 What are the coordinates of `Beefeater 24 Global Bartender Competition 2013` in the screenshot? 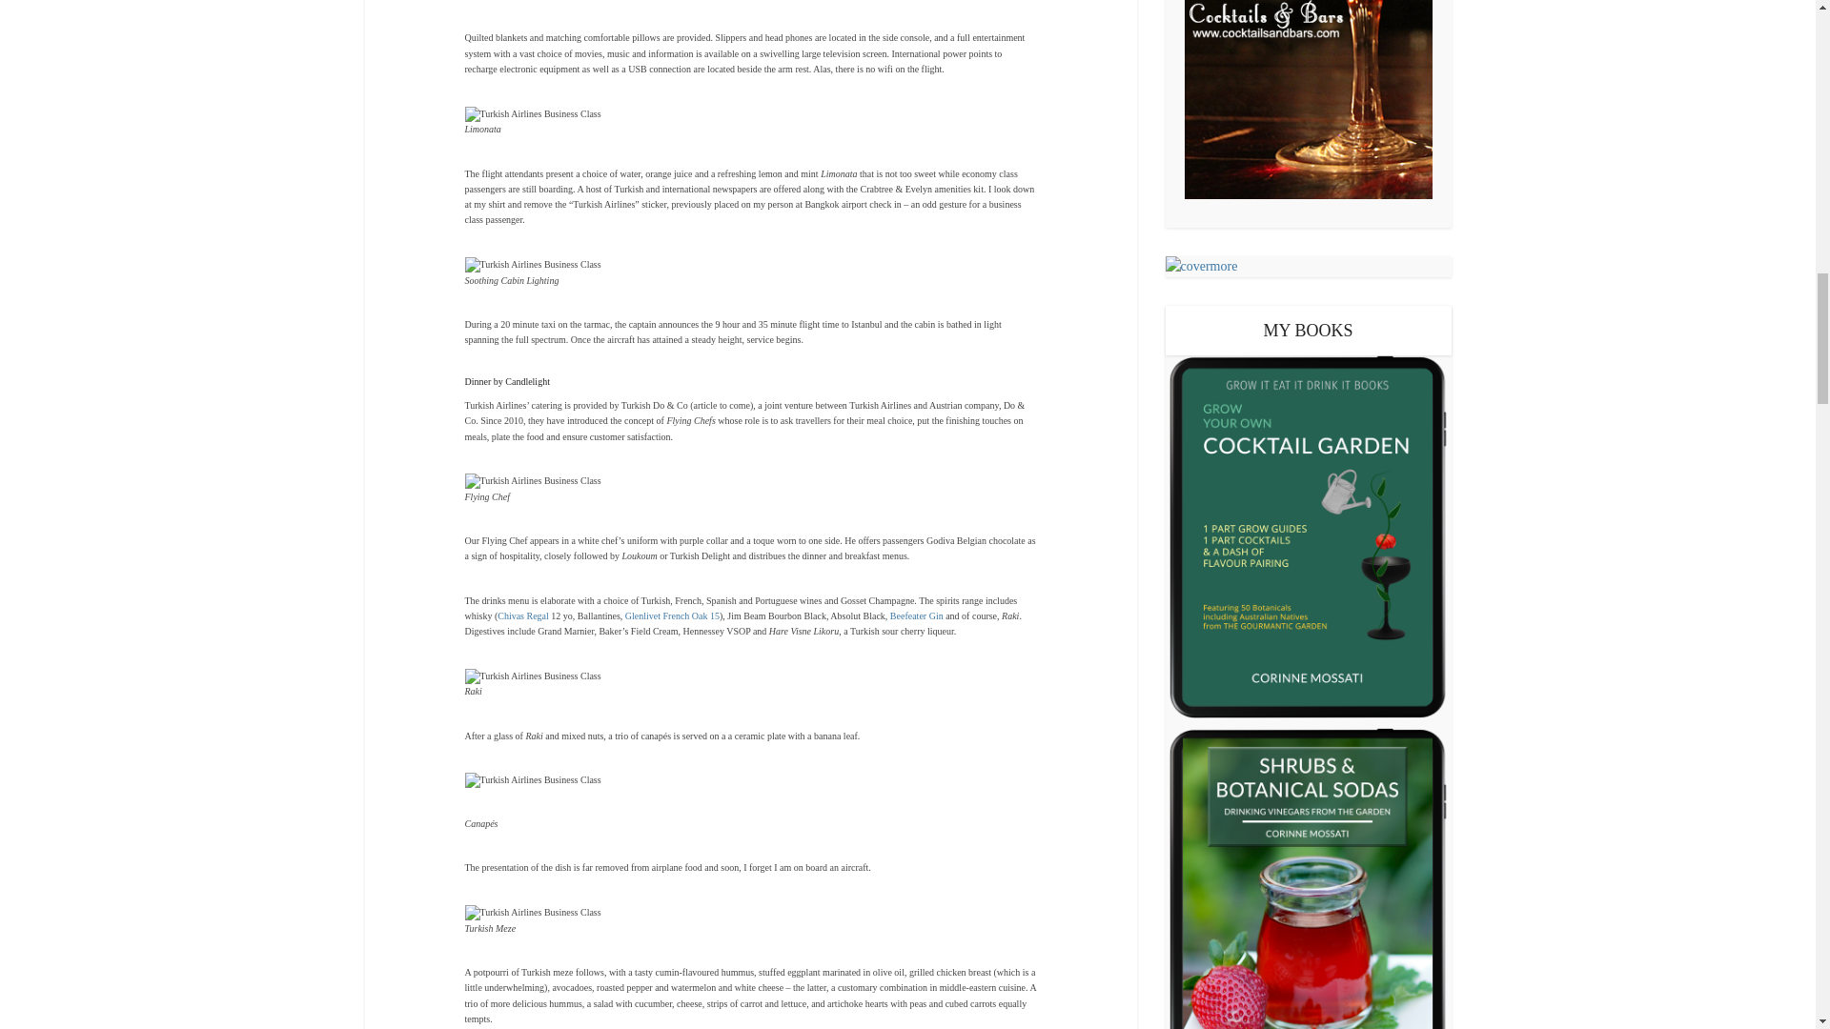 It's located at (917, 615).